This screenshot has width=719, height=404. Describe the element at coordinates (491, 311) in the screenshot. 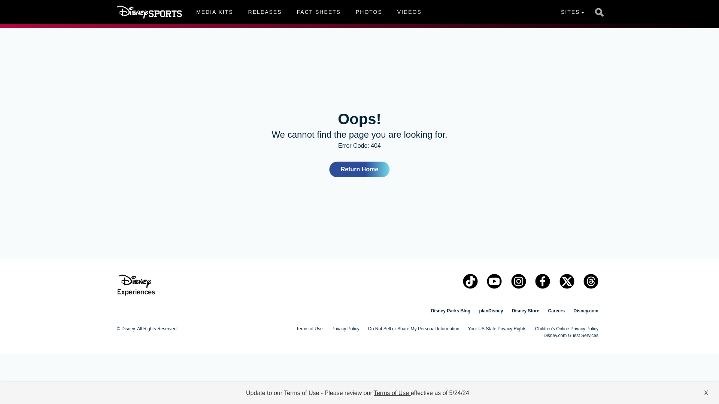

I see `planDisney` at that location.